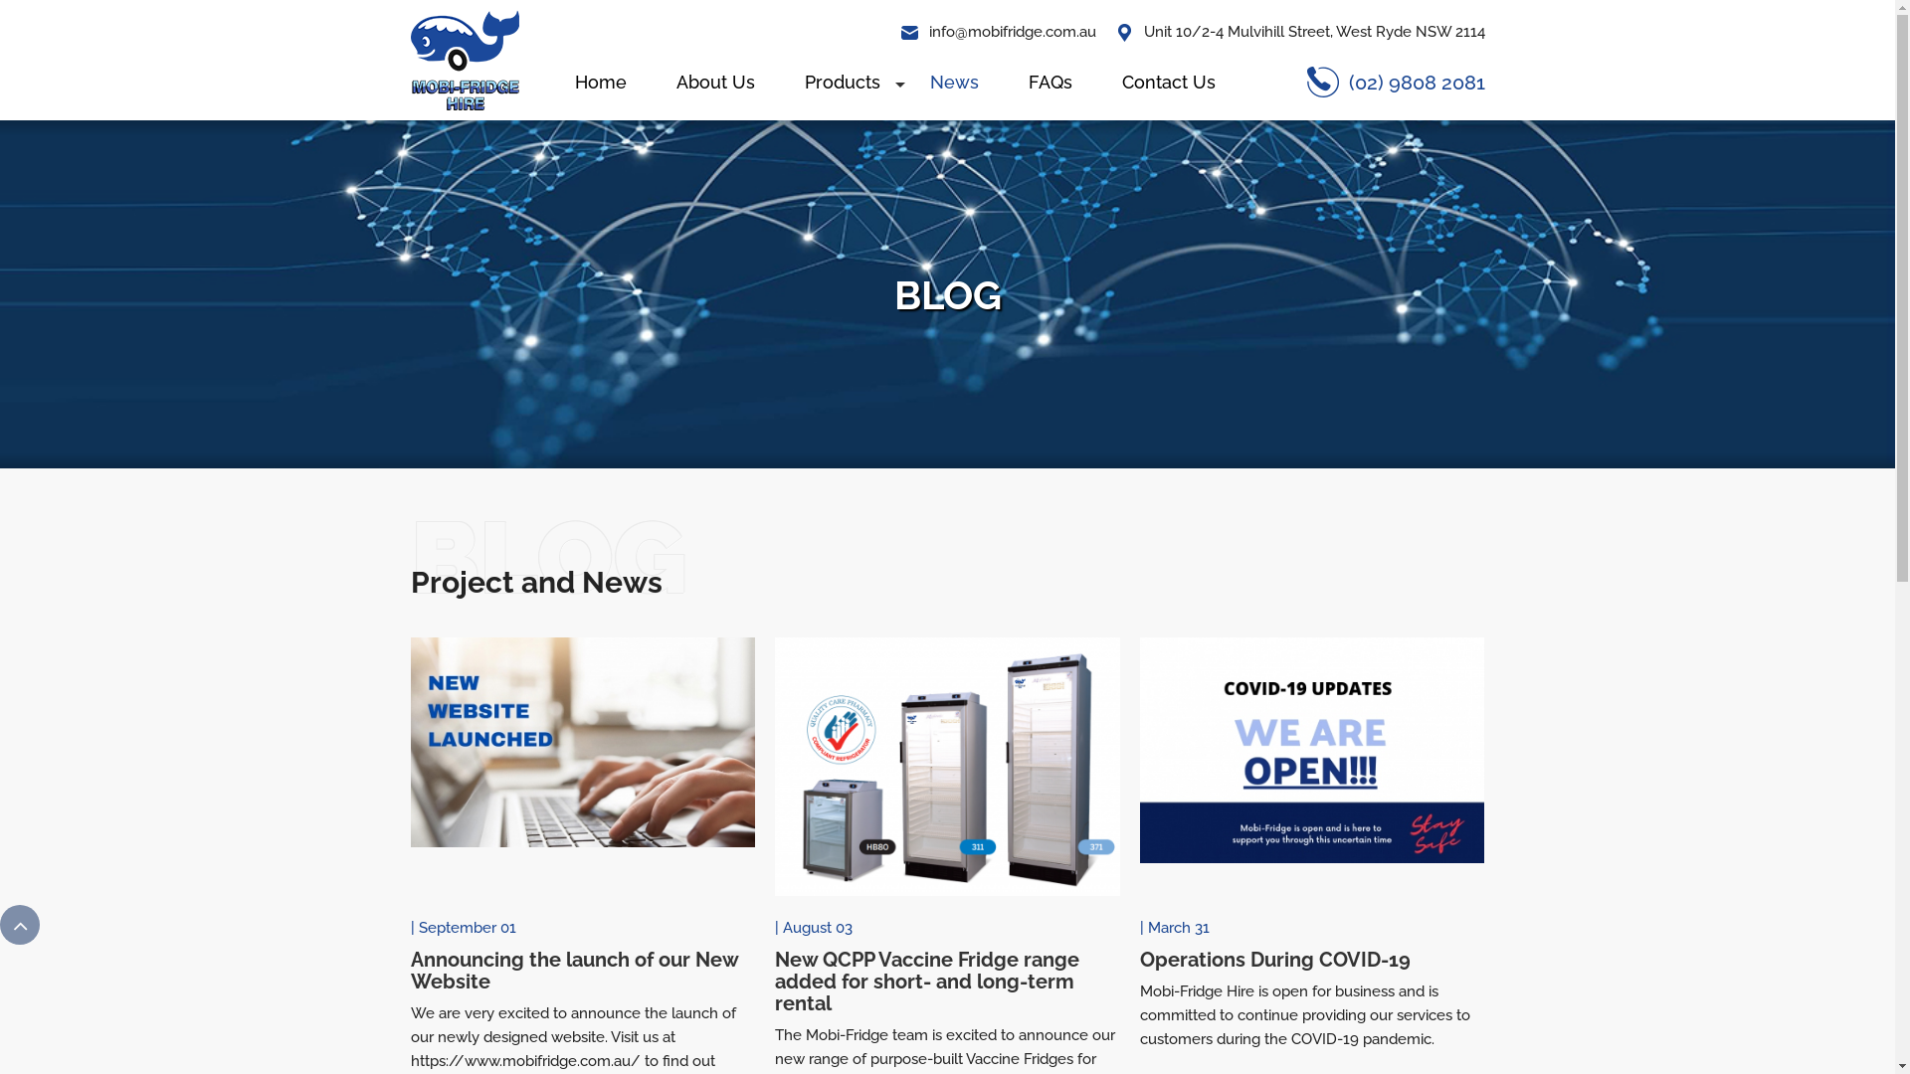 The image size is (1910, 1074). I want to click on Announcing the launch of our New Website, so click(583, 742).